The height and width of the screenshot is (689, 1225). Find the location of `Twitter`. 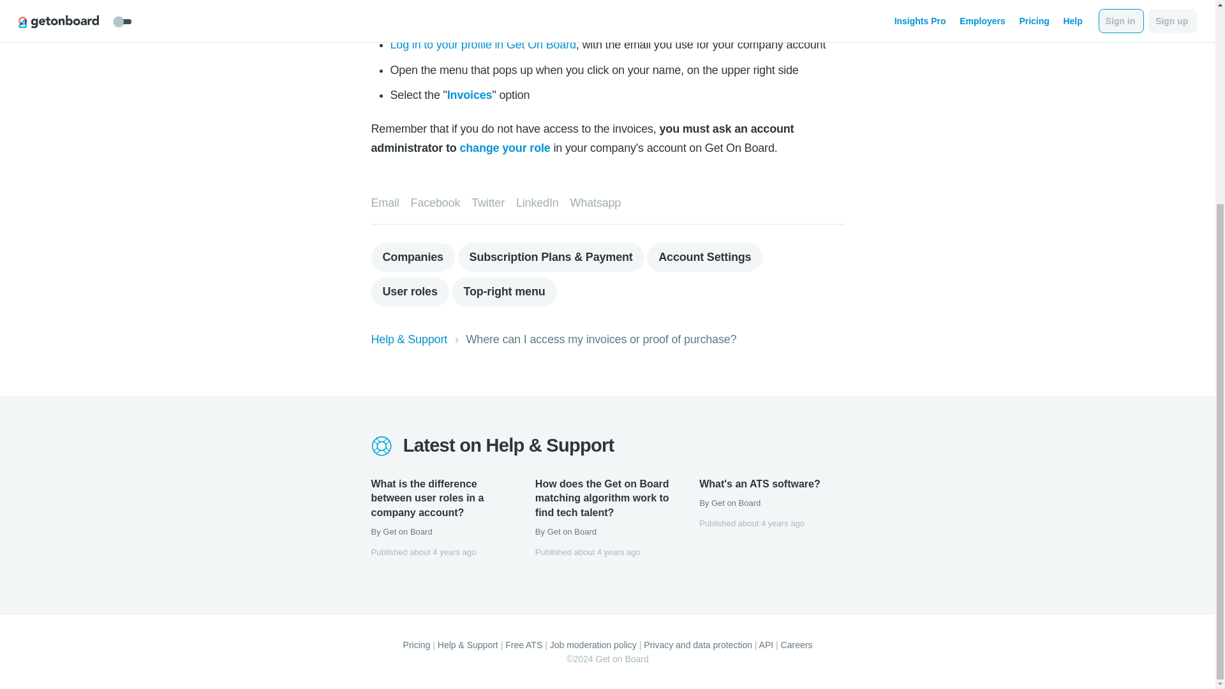

Twitter is located at coordinates (488, 203).